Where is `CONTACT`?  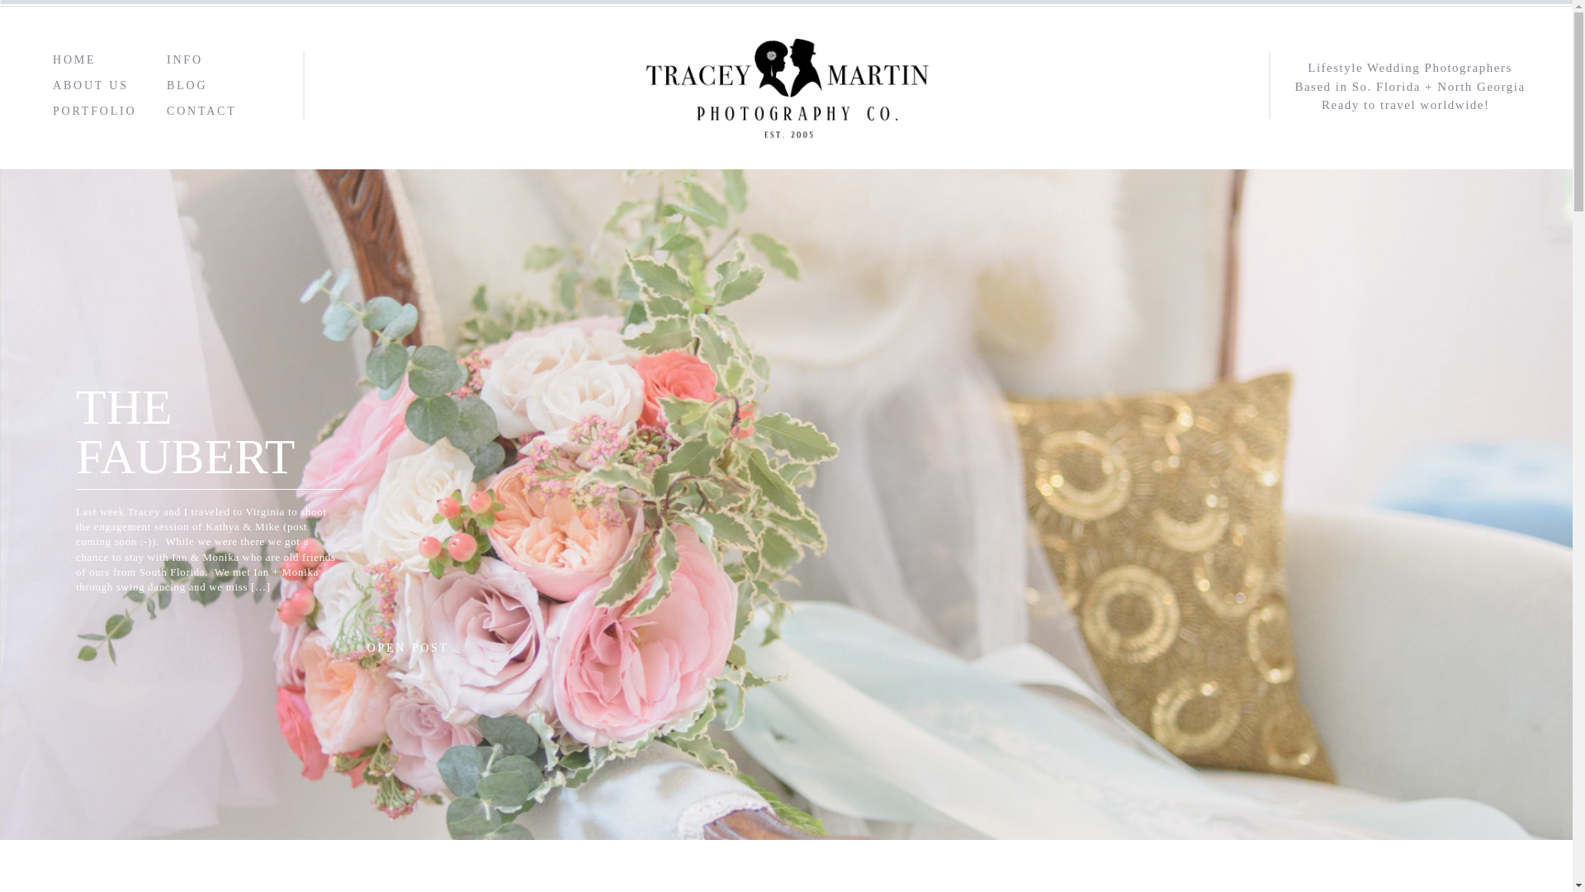
CONTACT is located at coordinates (204, 110).